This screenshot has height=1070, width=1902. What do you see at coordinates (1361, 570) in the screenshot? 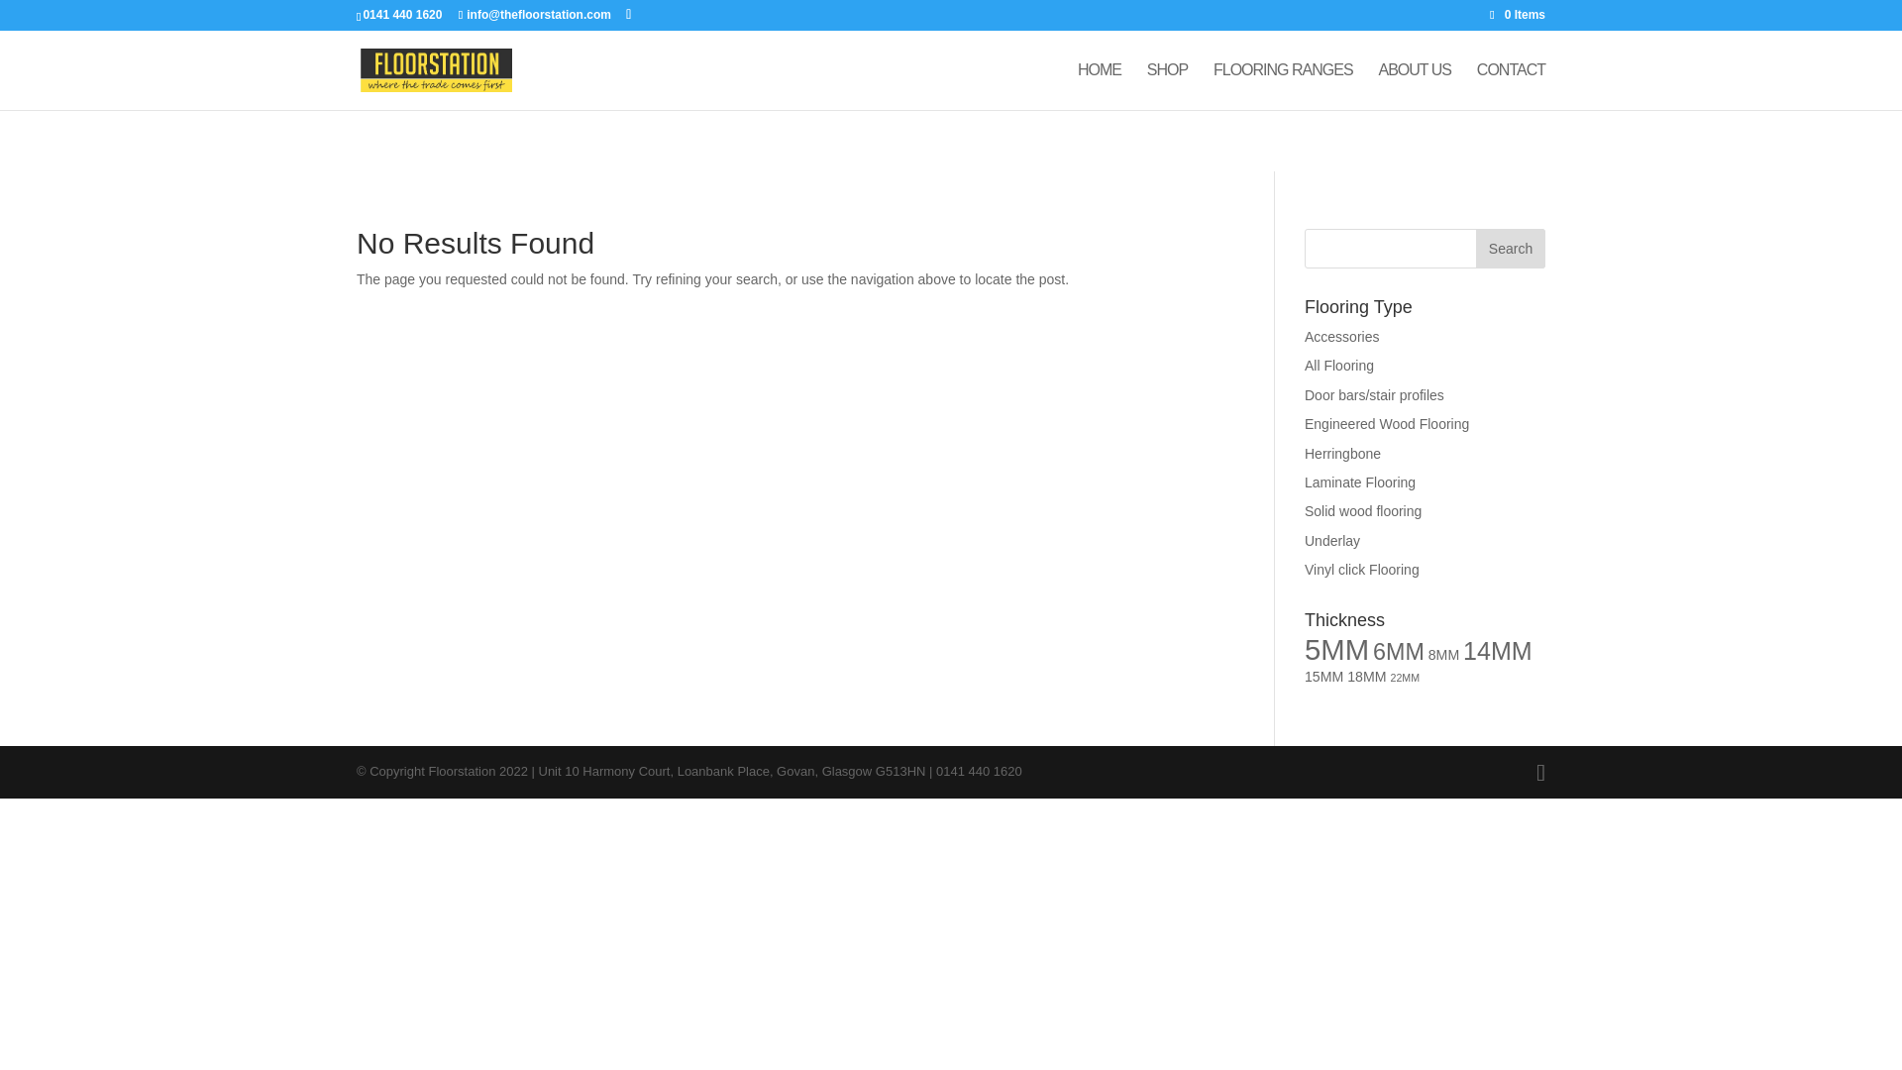
I see `Vinyl click Flooring` at bounding box center [1361, 570].